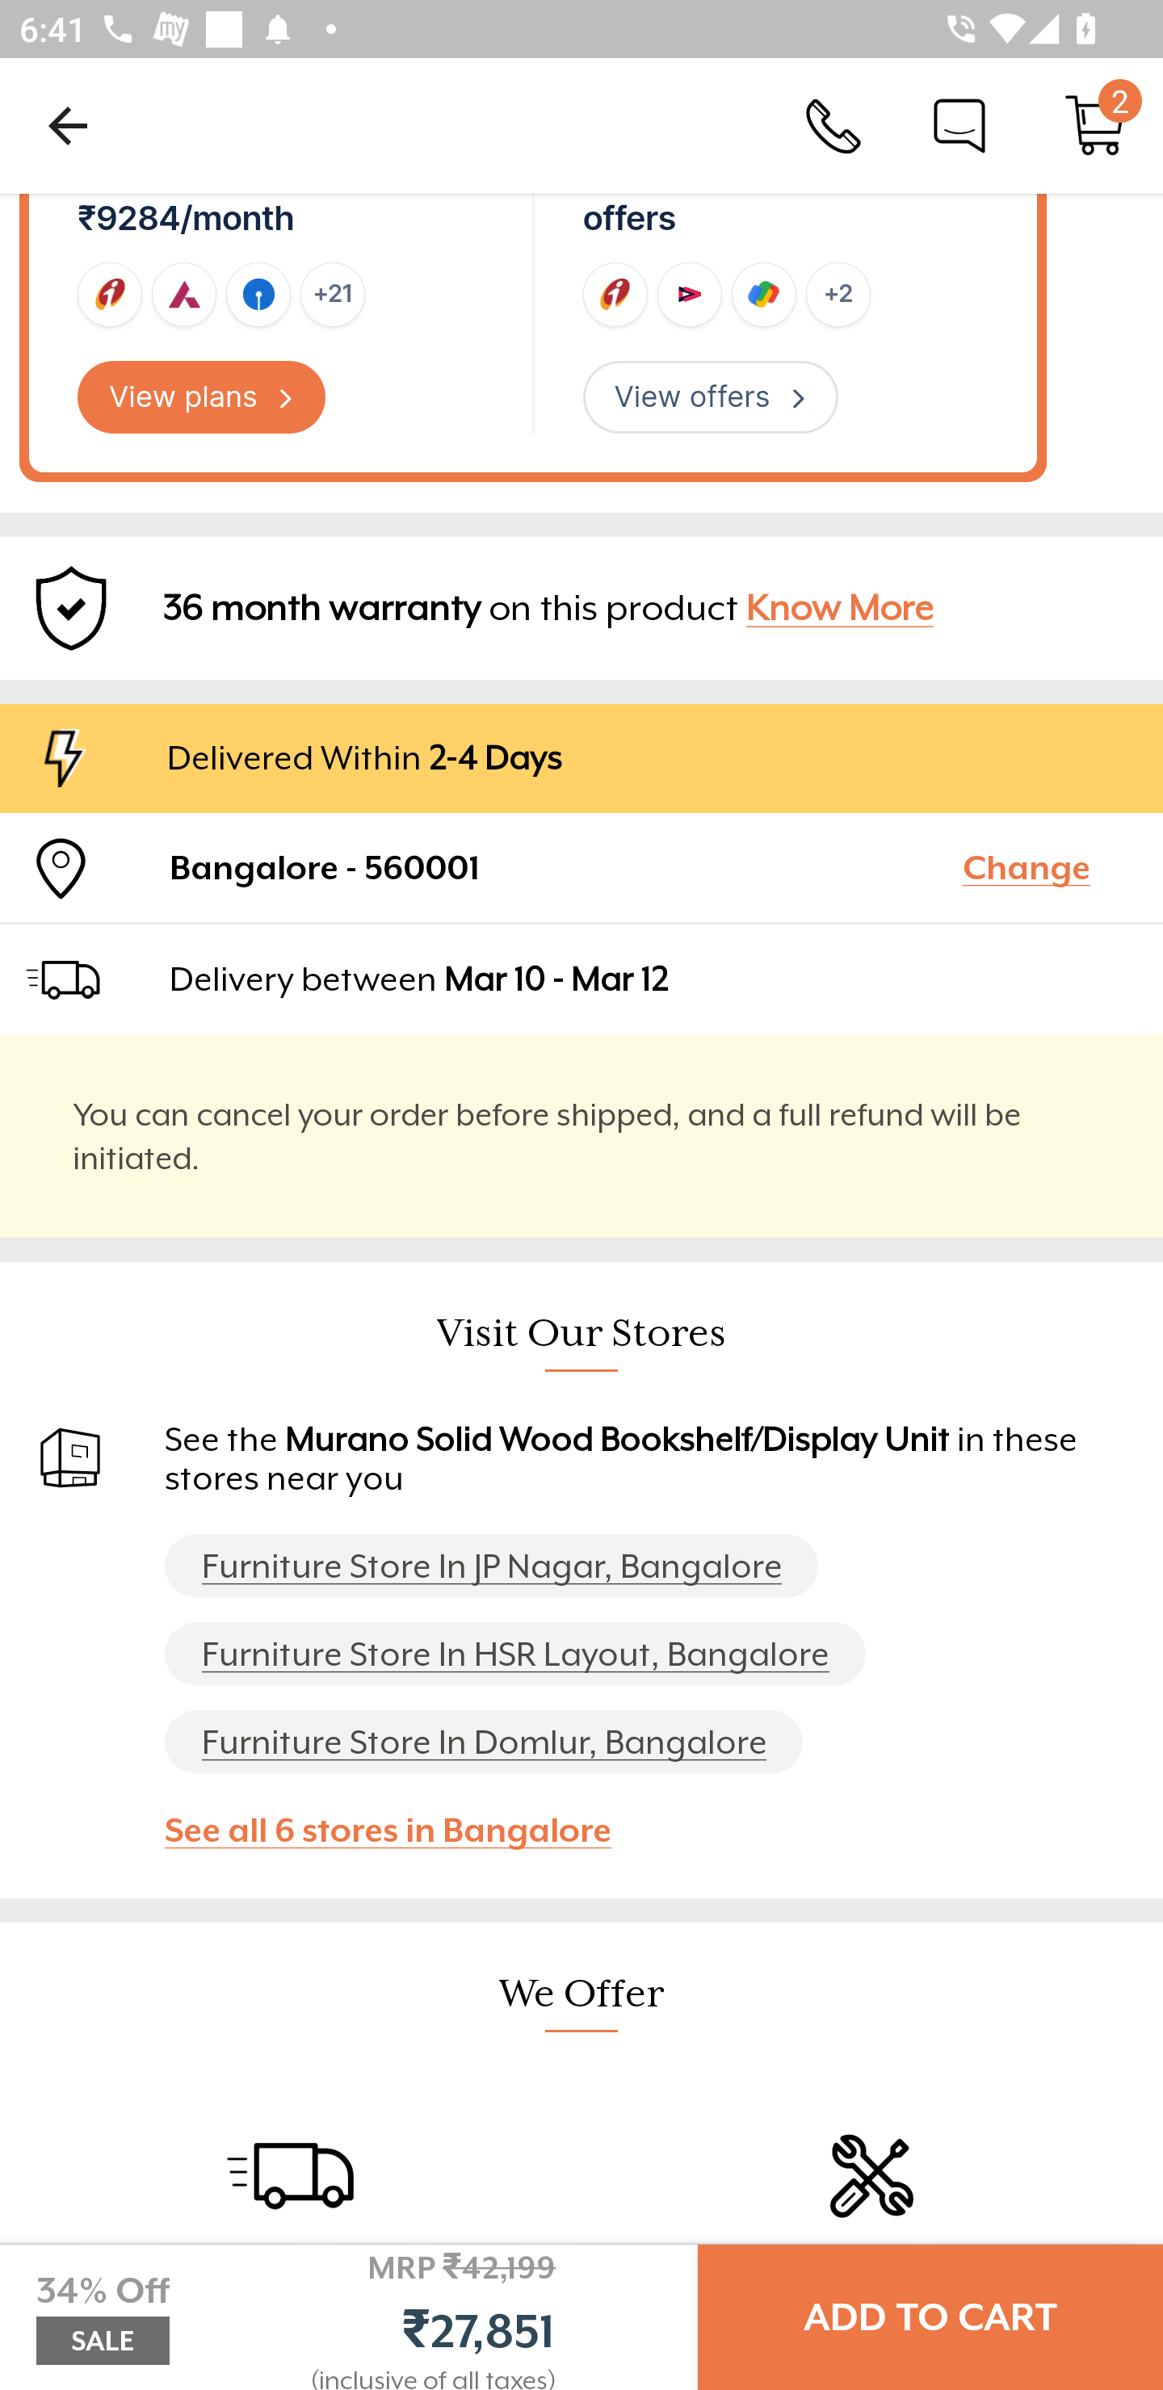  I want to click on View offers, so click(710, 397).